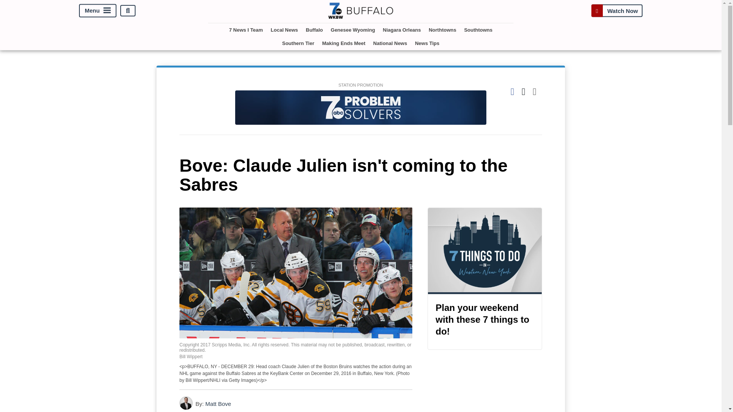 This screenshot has width=733, height=412. Describe the element at coordinates (617, 11) in the screenshot. I see `Watch Now` at that location.